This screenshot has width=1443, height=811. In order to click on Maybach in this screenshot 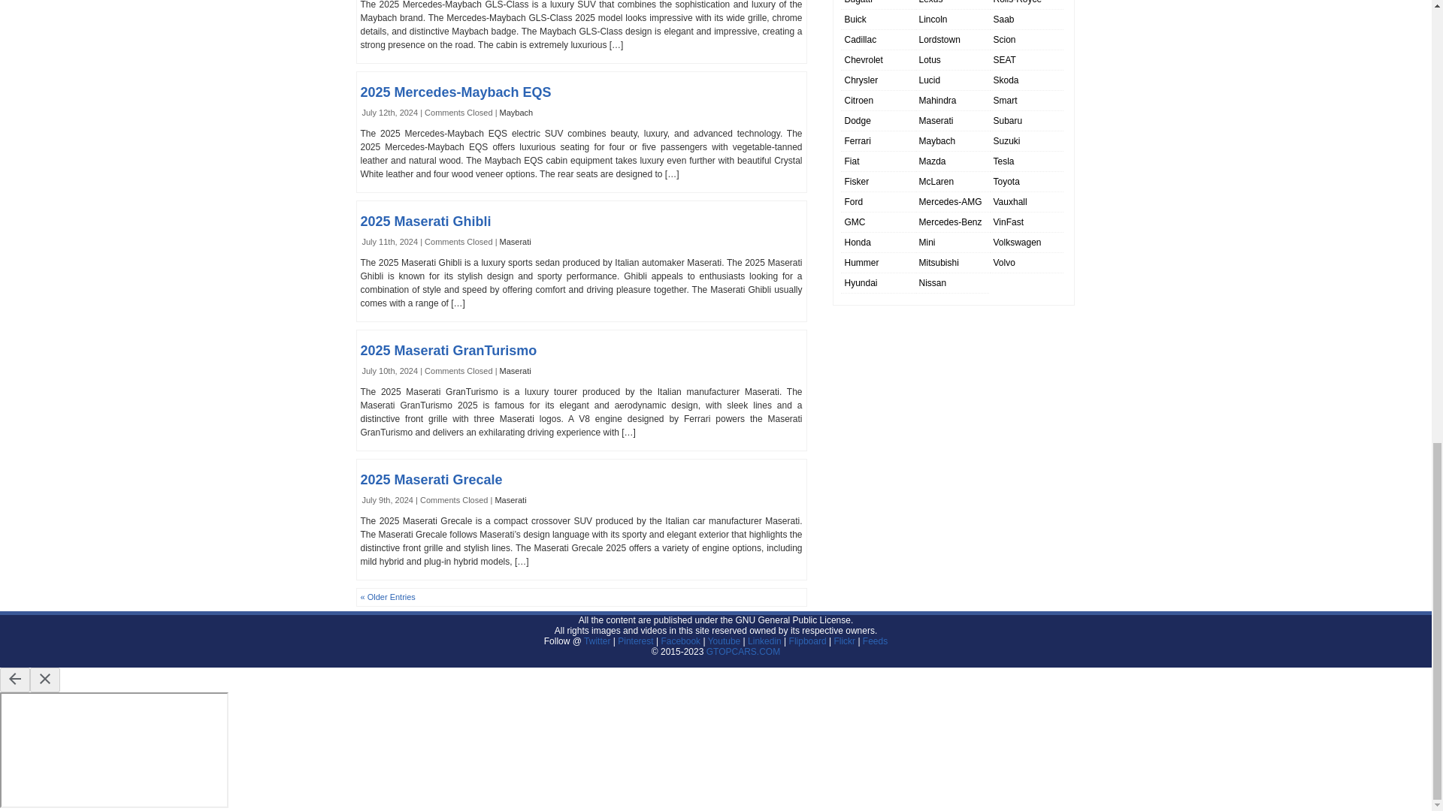, I will do `click(516, 112)`.